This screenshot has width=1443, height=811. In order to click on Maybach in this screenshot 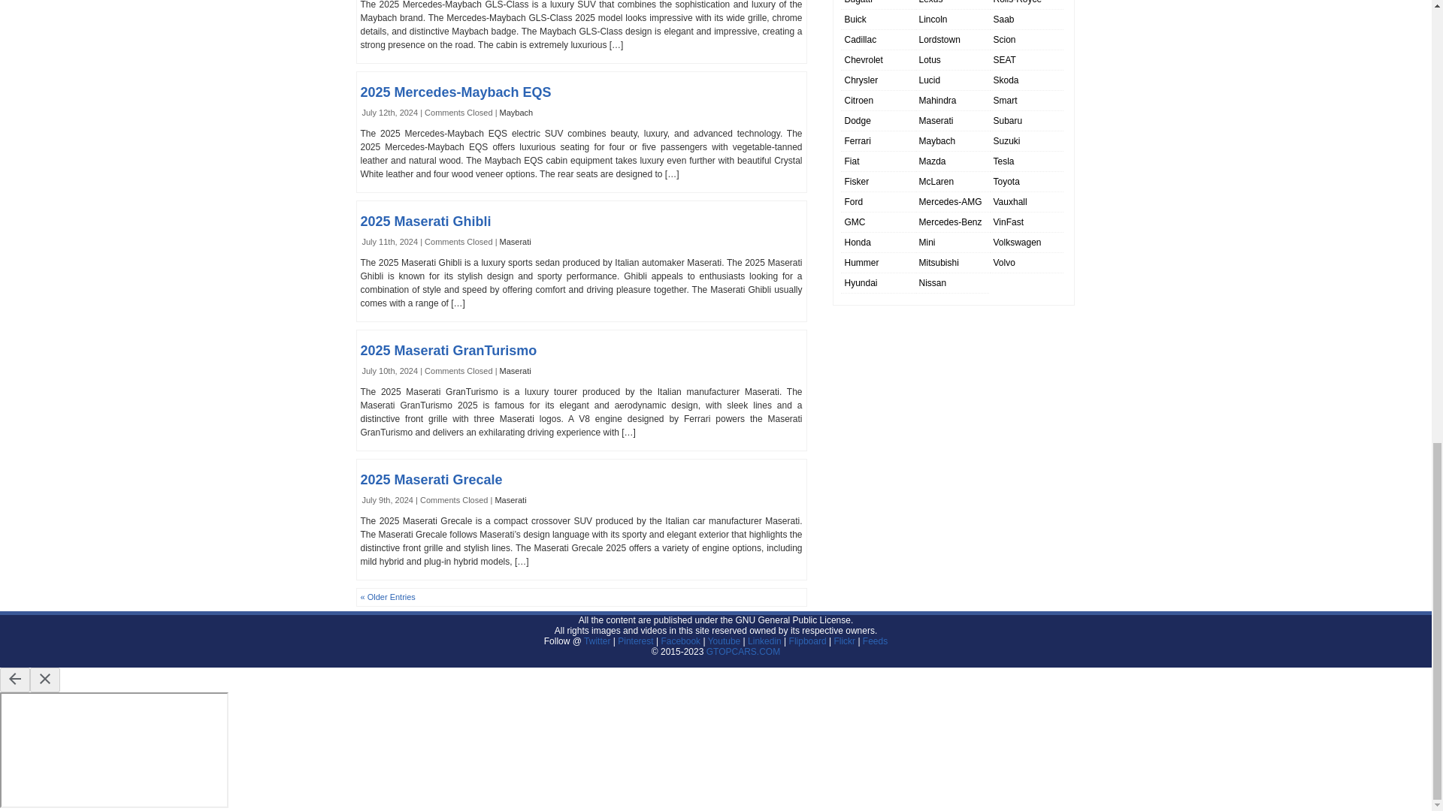, I will do `click(516, 112)`.